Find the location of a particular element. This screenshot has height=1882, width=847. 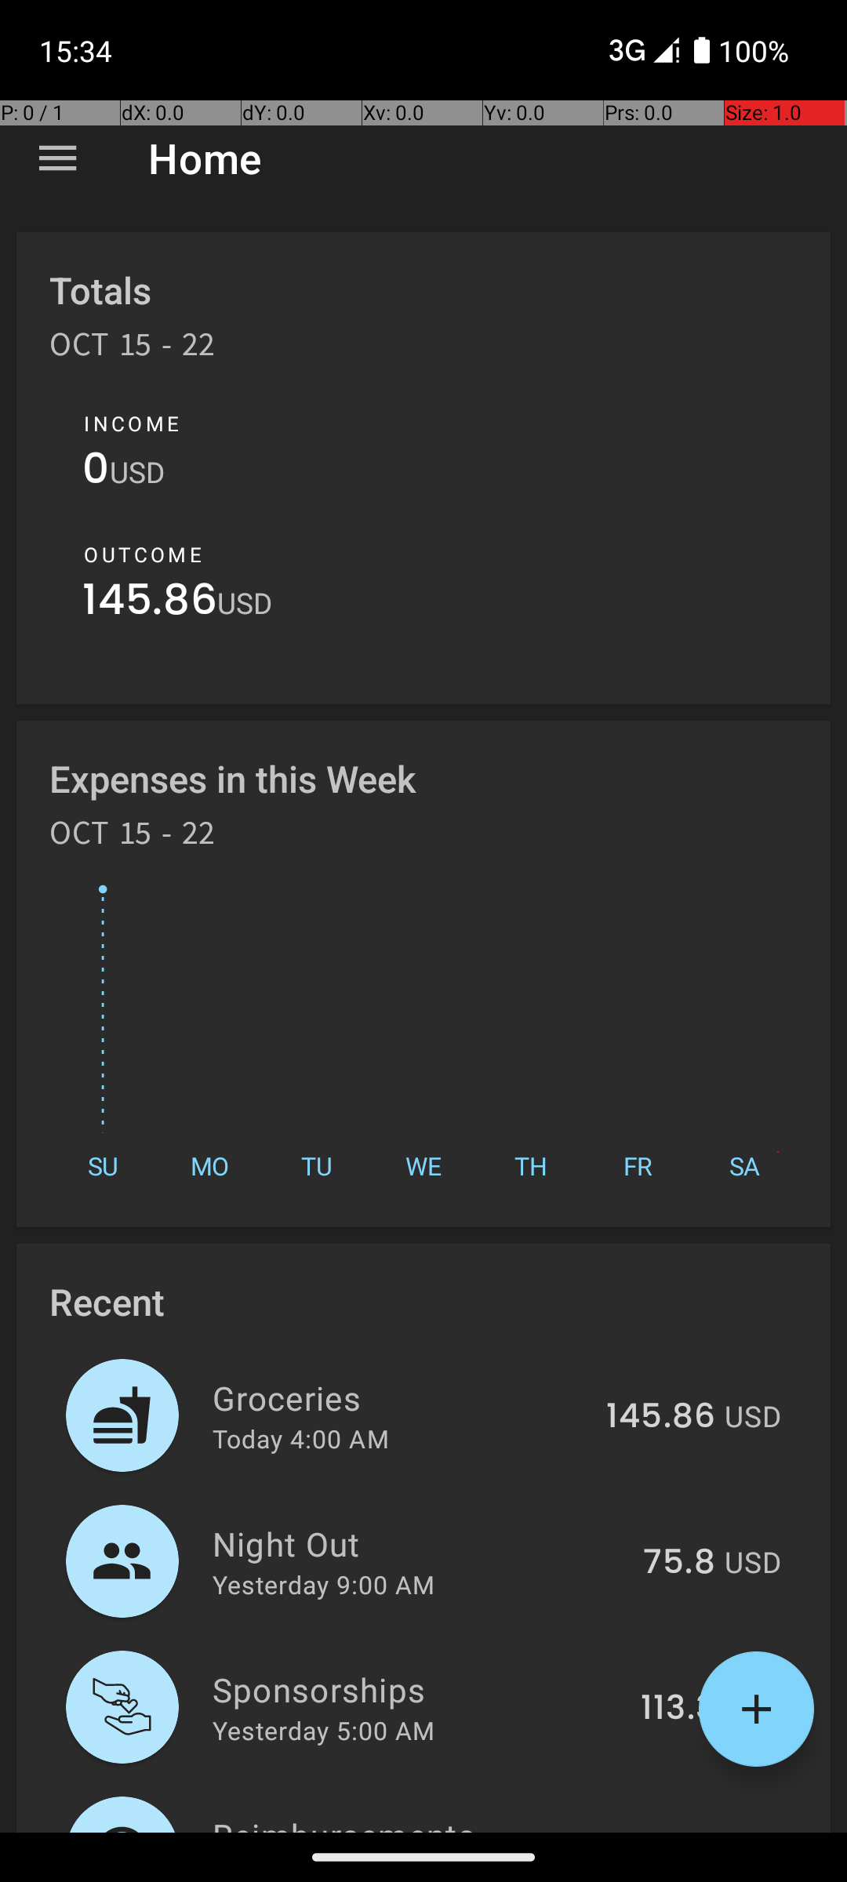

113.3 is located at coordinates (678, 1709).